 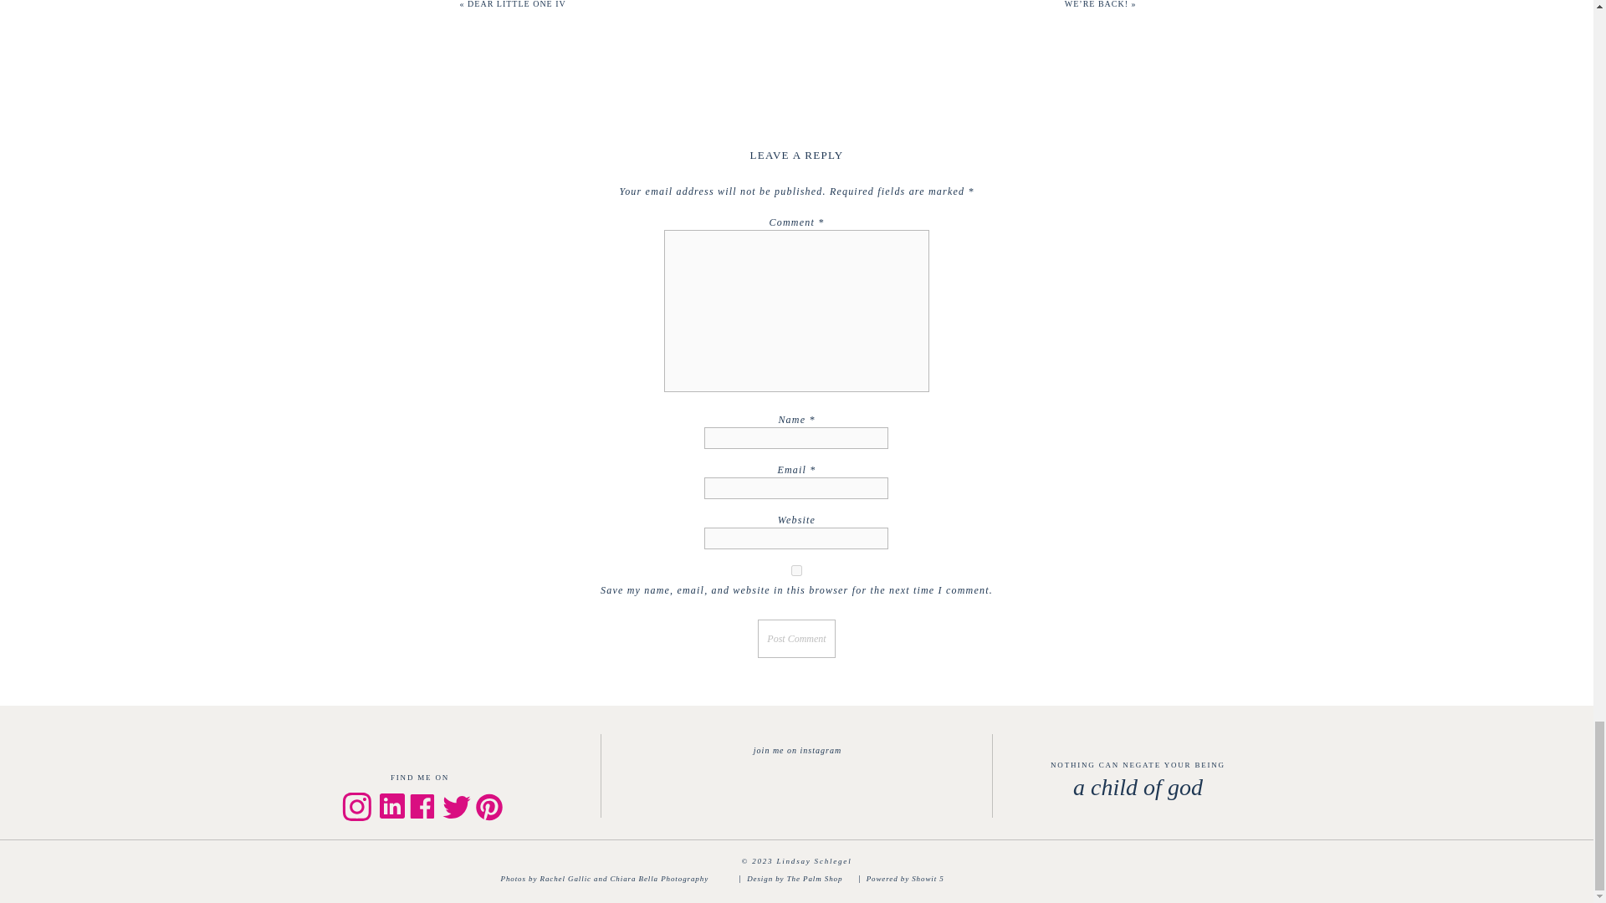 I want to click on DEAR LITTLE ONE IV, so click(x=517, y=3).